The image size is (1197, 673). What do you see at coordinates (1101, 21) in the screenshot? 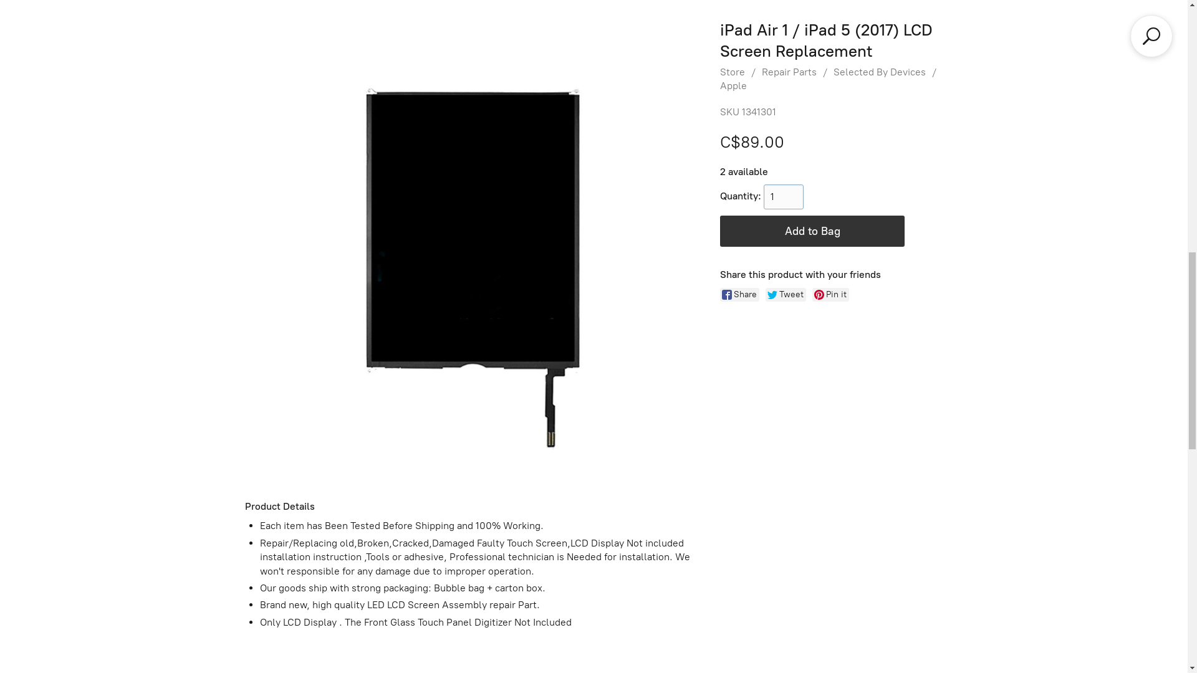
I see `Business hours` at bounding box center [1101, 21].